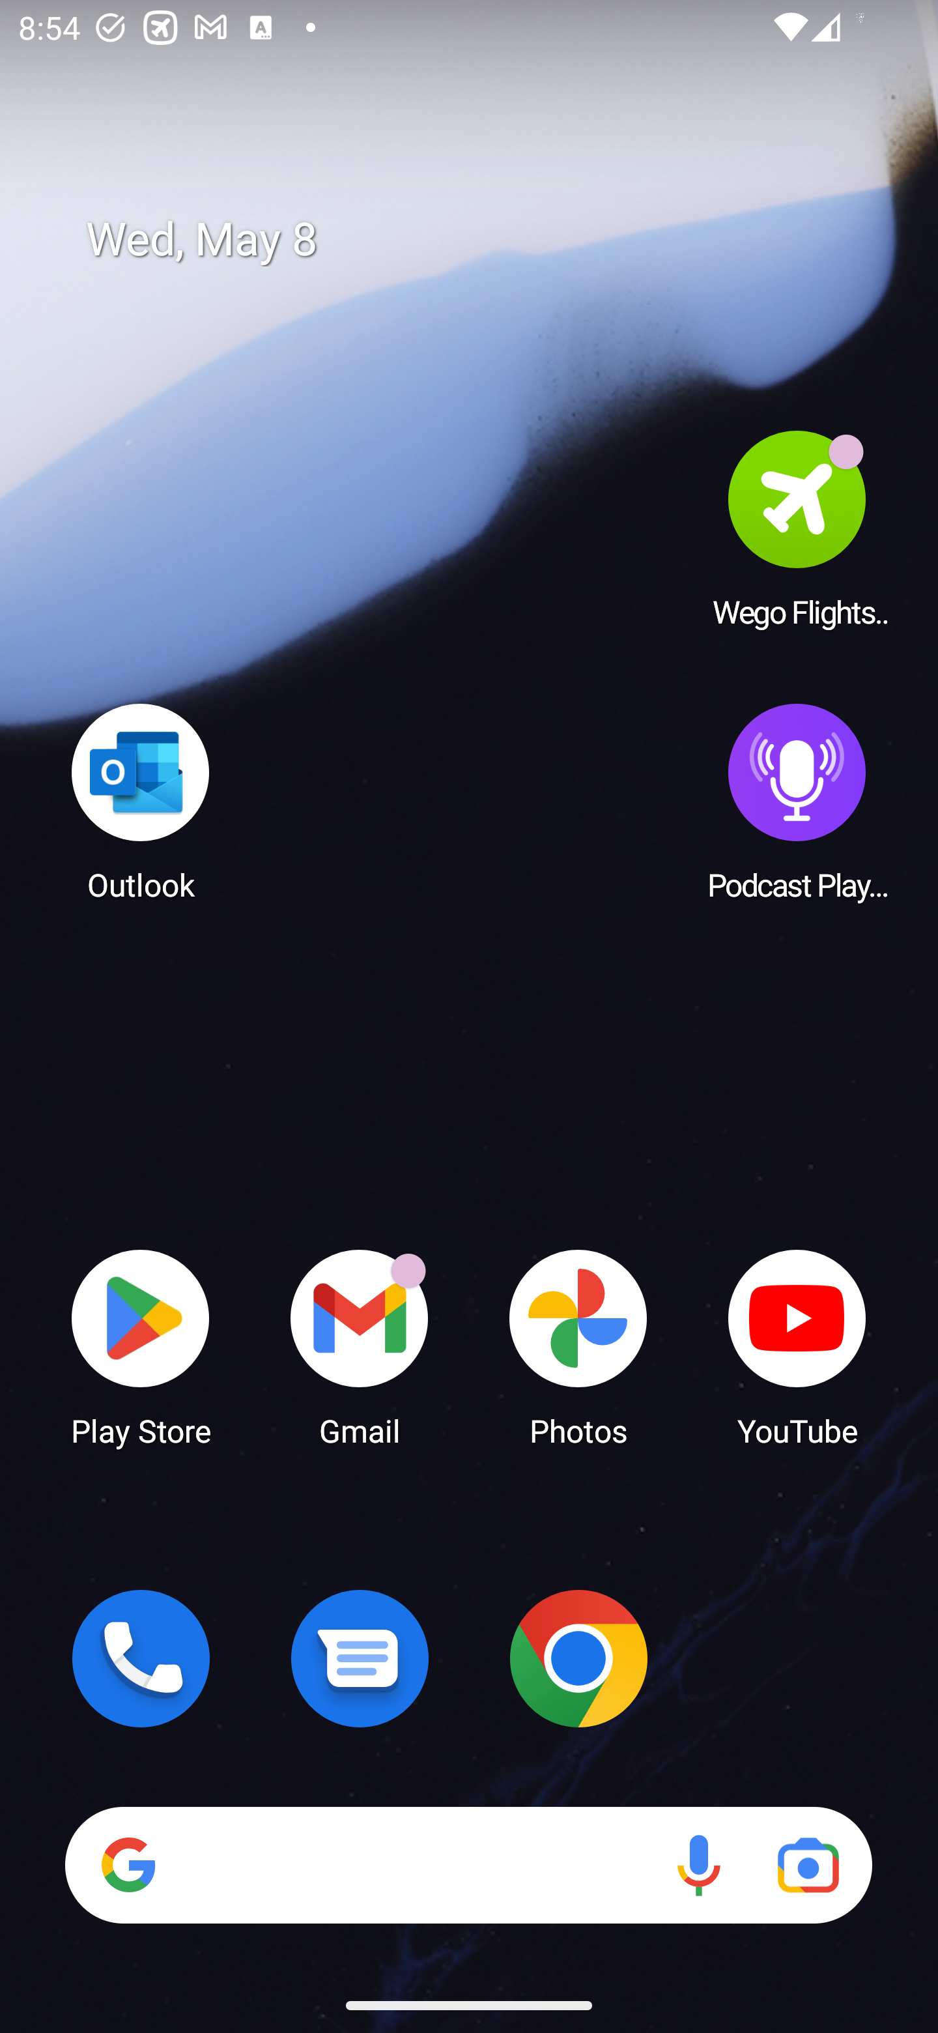 Image resolution: width=938 pixels, height=2033 pixels. Describe the element at coordinates (141, 1658) in the screenshot. I see `Phone` at that location.